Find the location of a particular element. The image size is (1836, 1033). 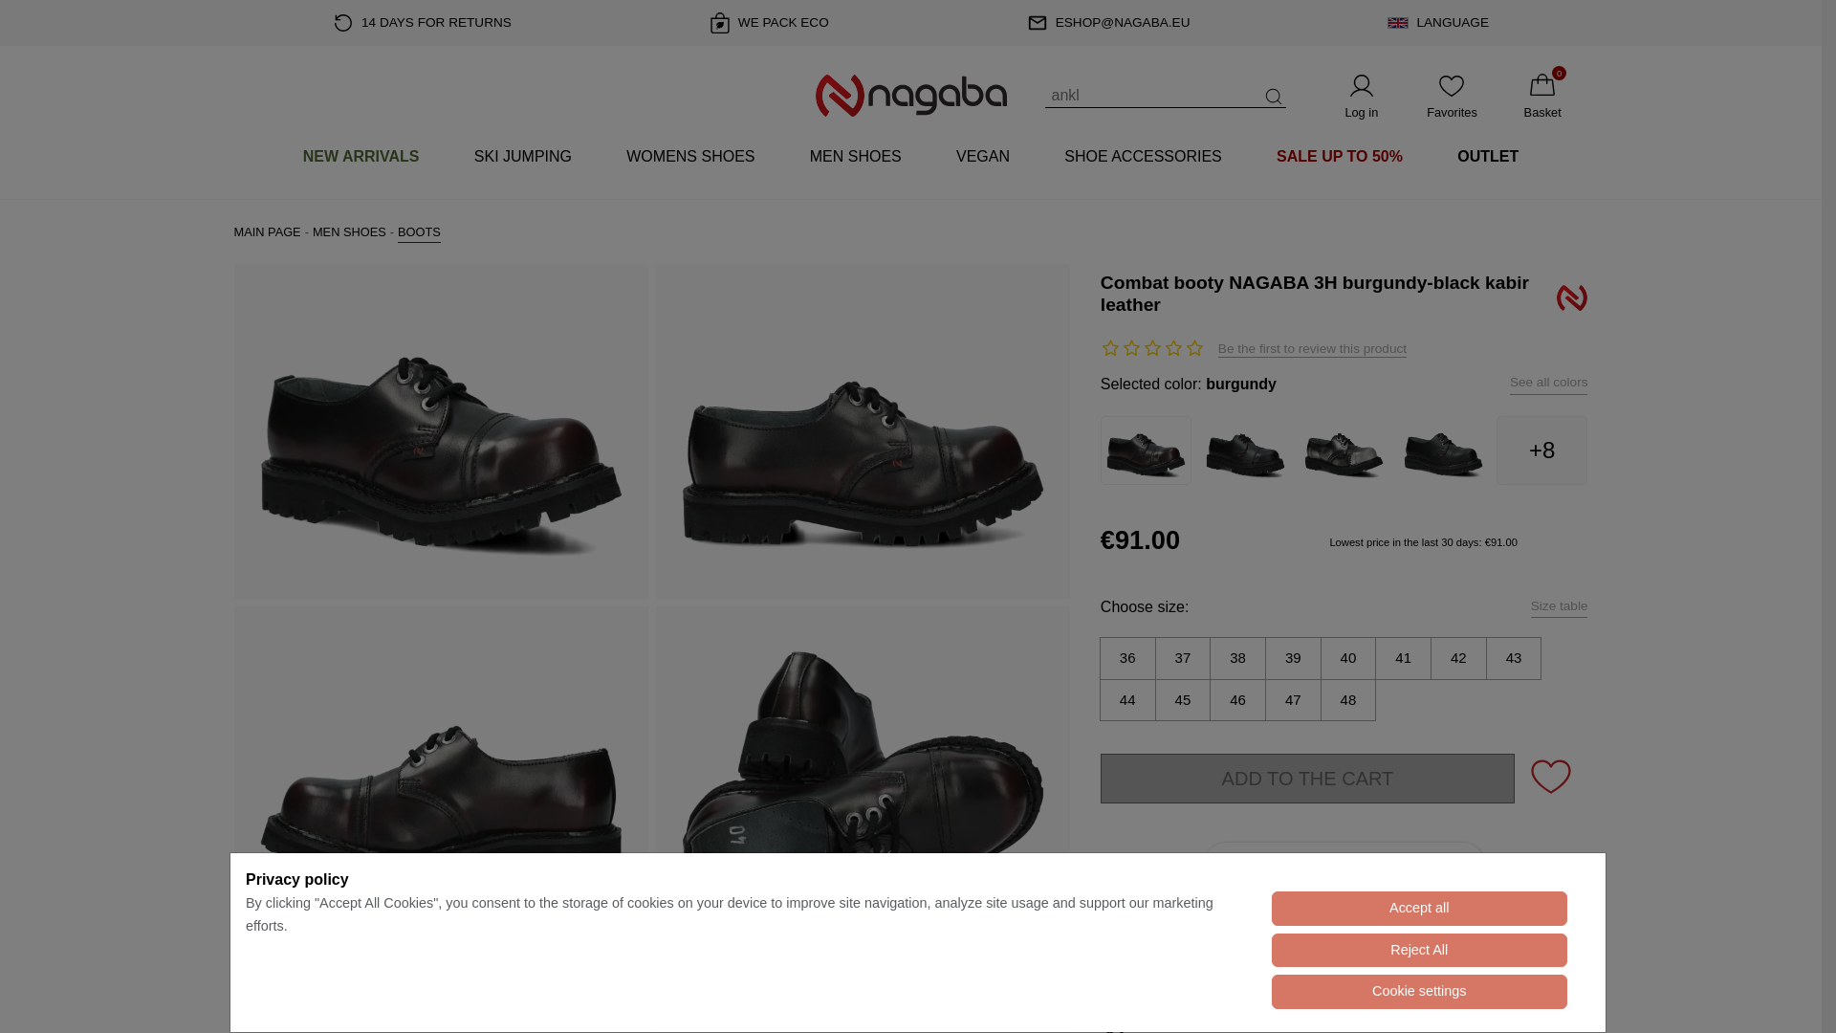

Log in is located at coordinates (1361, 96).